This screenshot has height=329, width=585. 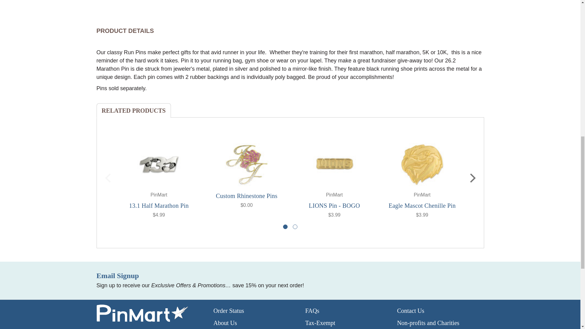 What do you see at coordinates (246, 164) in the screenshot?
I see `Custom Rhinestone Pins` at bounding box center [246, 164].